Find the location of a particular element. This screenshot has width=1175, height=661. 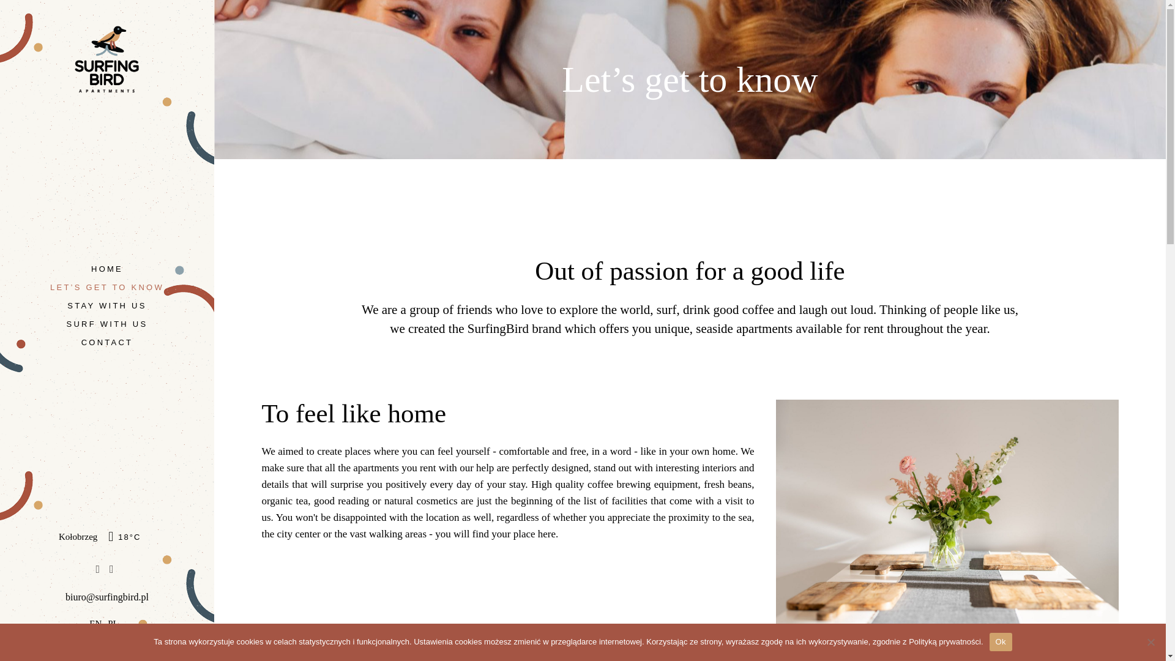

HOME is located at coordinates (107, 269).